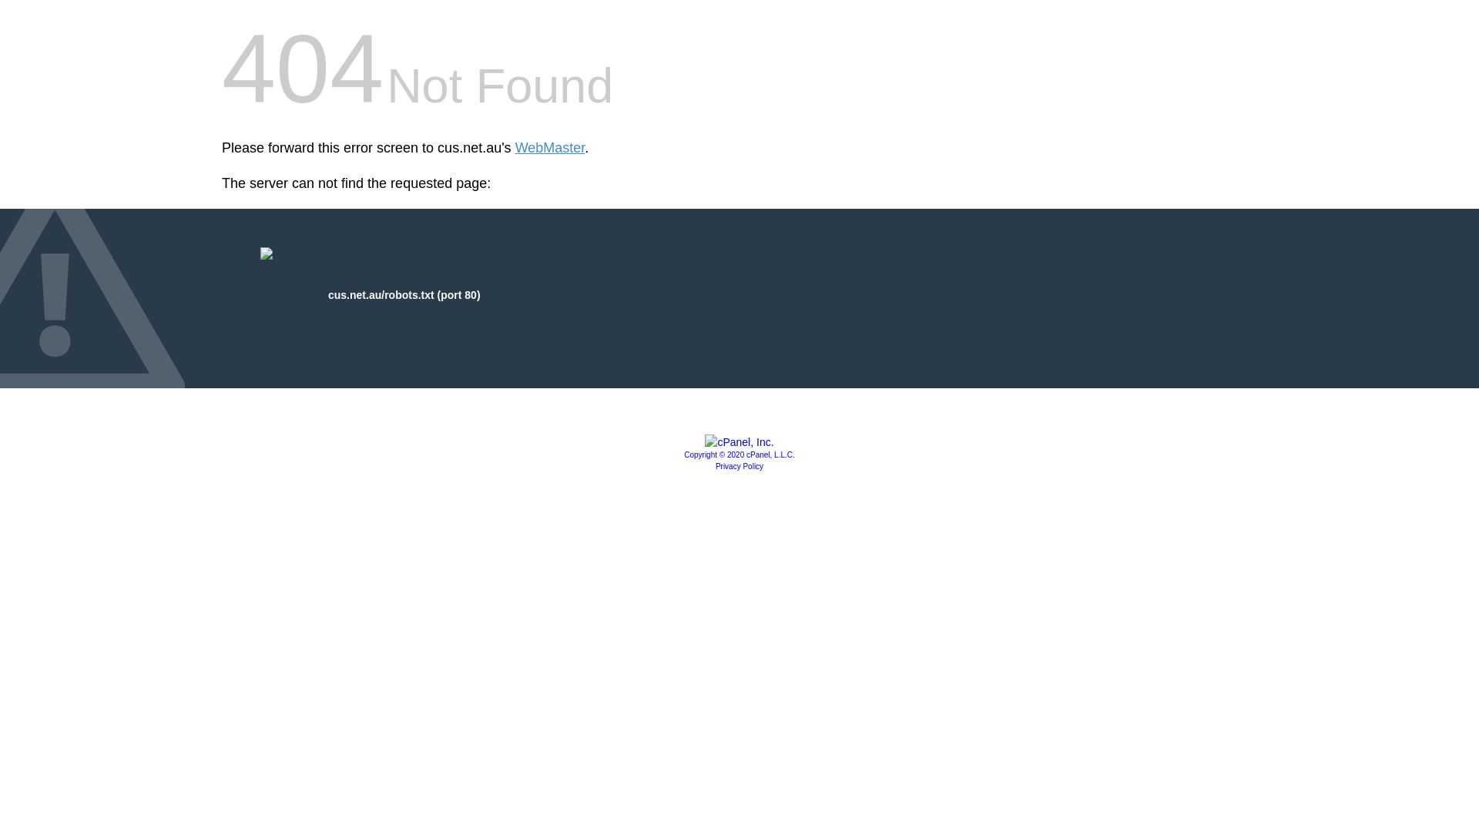  What do you see at coordinates (550, 148) in the screenshot?
I see `WebMaster` at bounding box center [550, 148].